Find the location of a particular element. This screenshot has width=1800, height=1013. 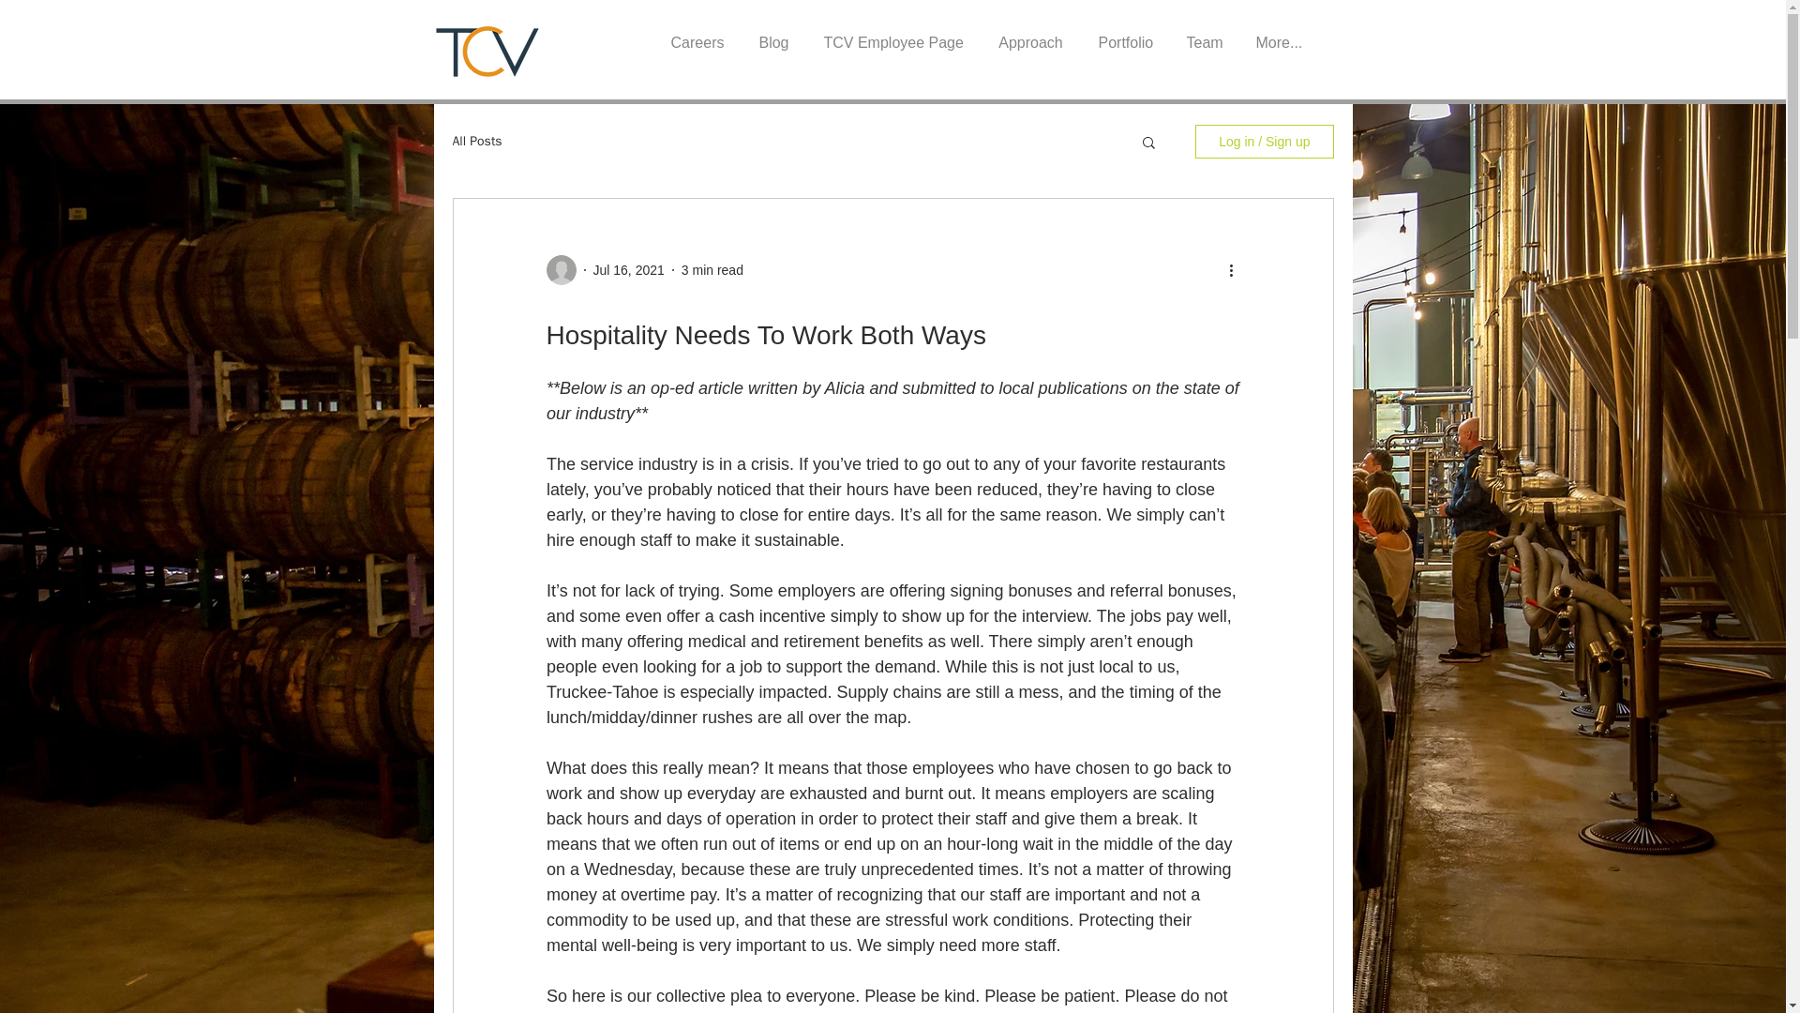

3 min read is located at coordinates (712, 269).